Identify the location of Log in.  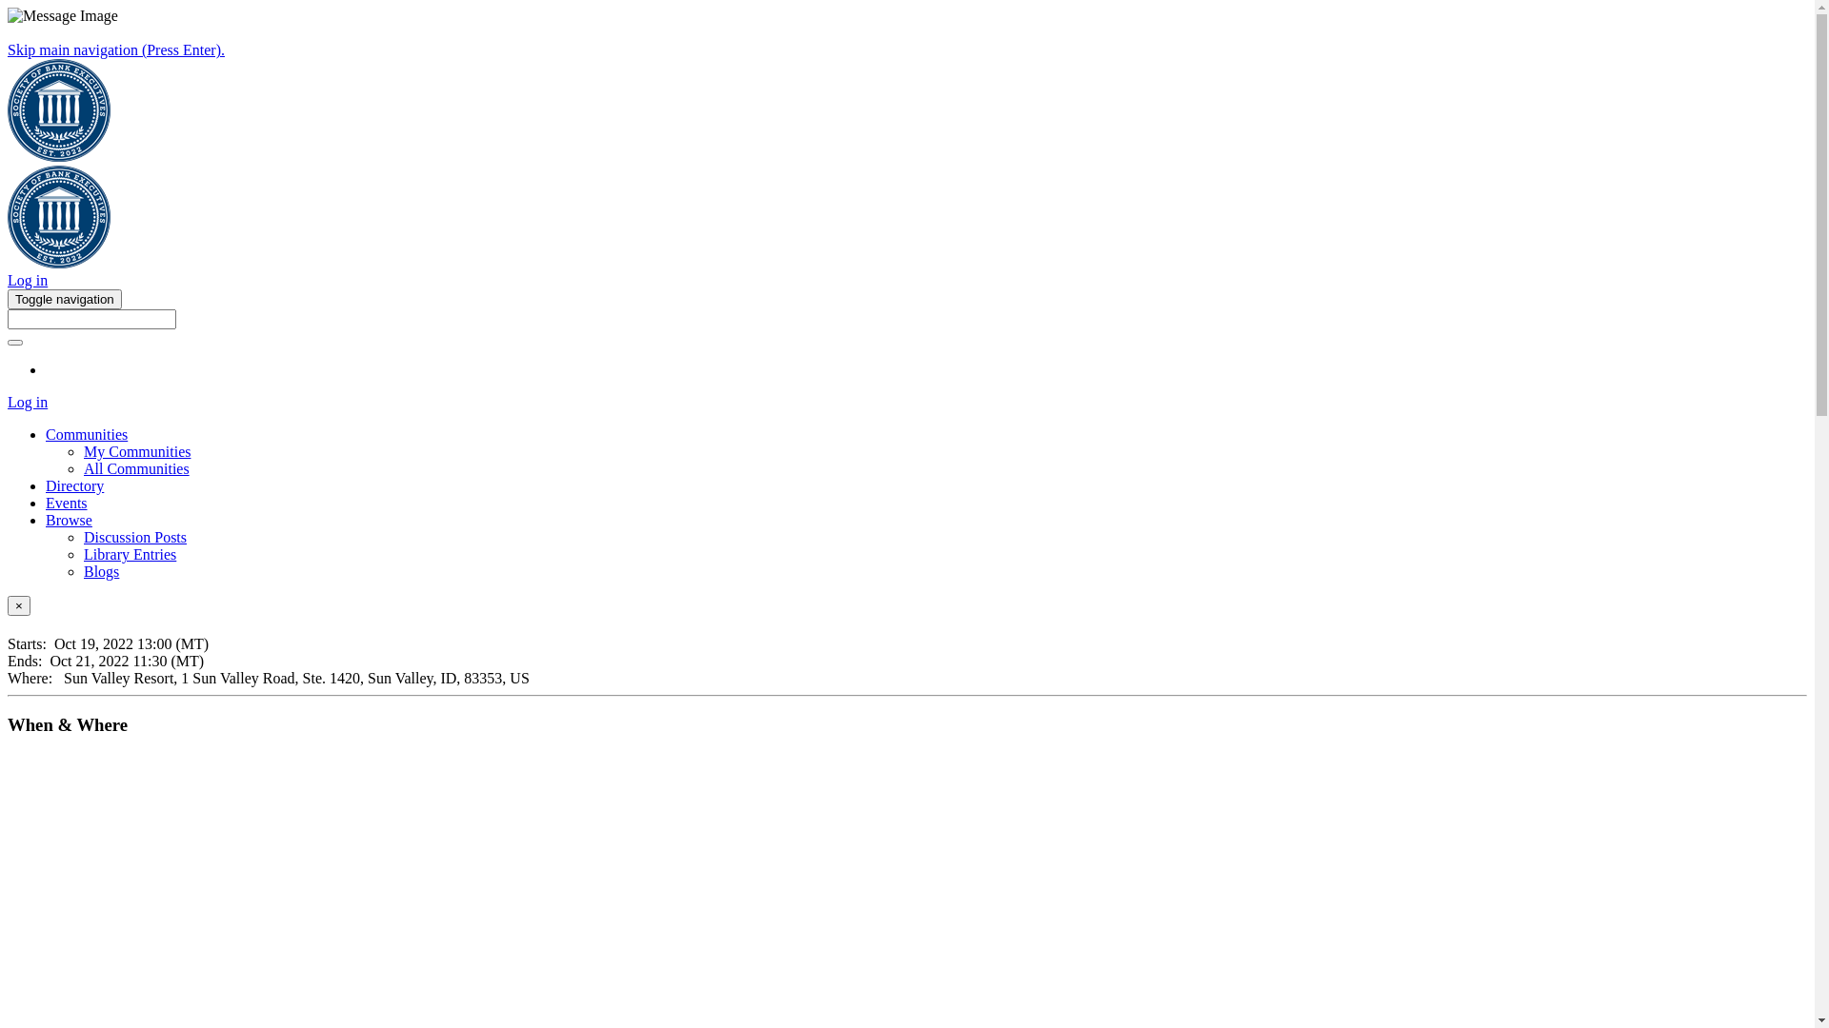
(28, 280).